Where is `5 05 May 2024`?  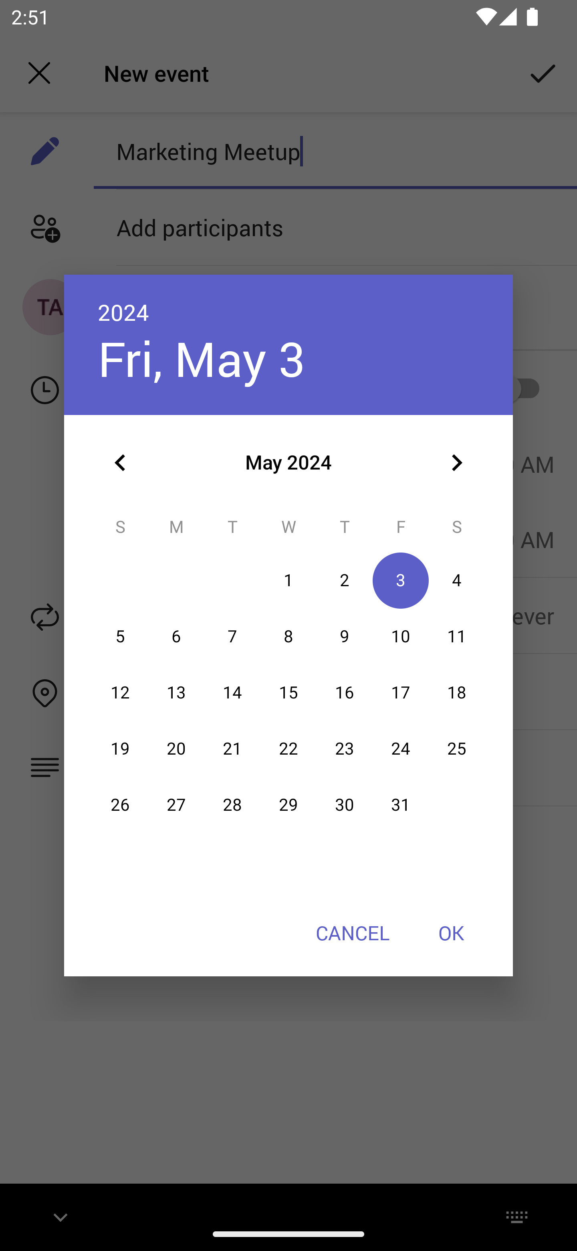
5 05 May 2024 is located at coordinates (120, 637).